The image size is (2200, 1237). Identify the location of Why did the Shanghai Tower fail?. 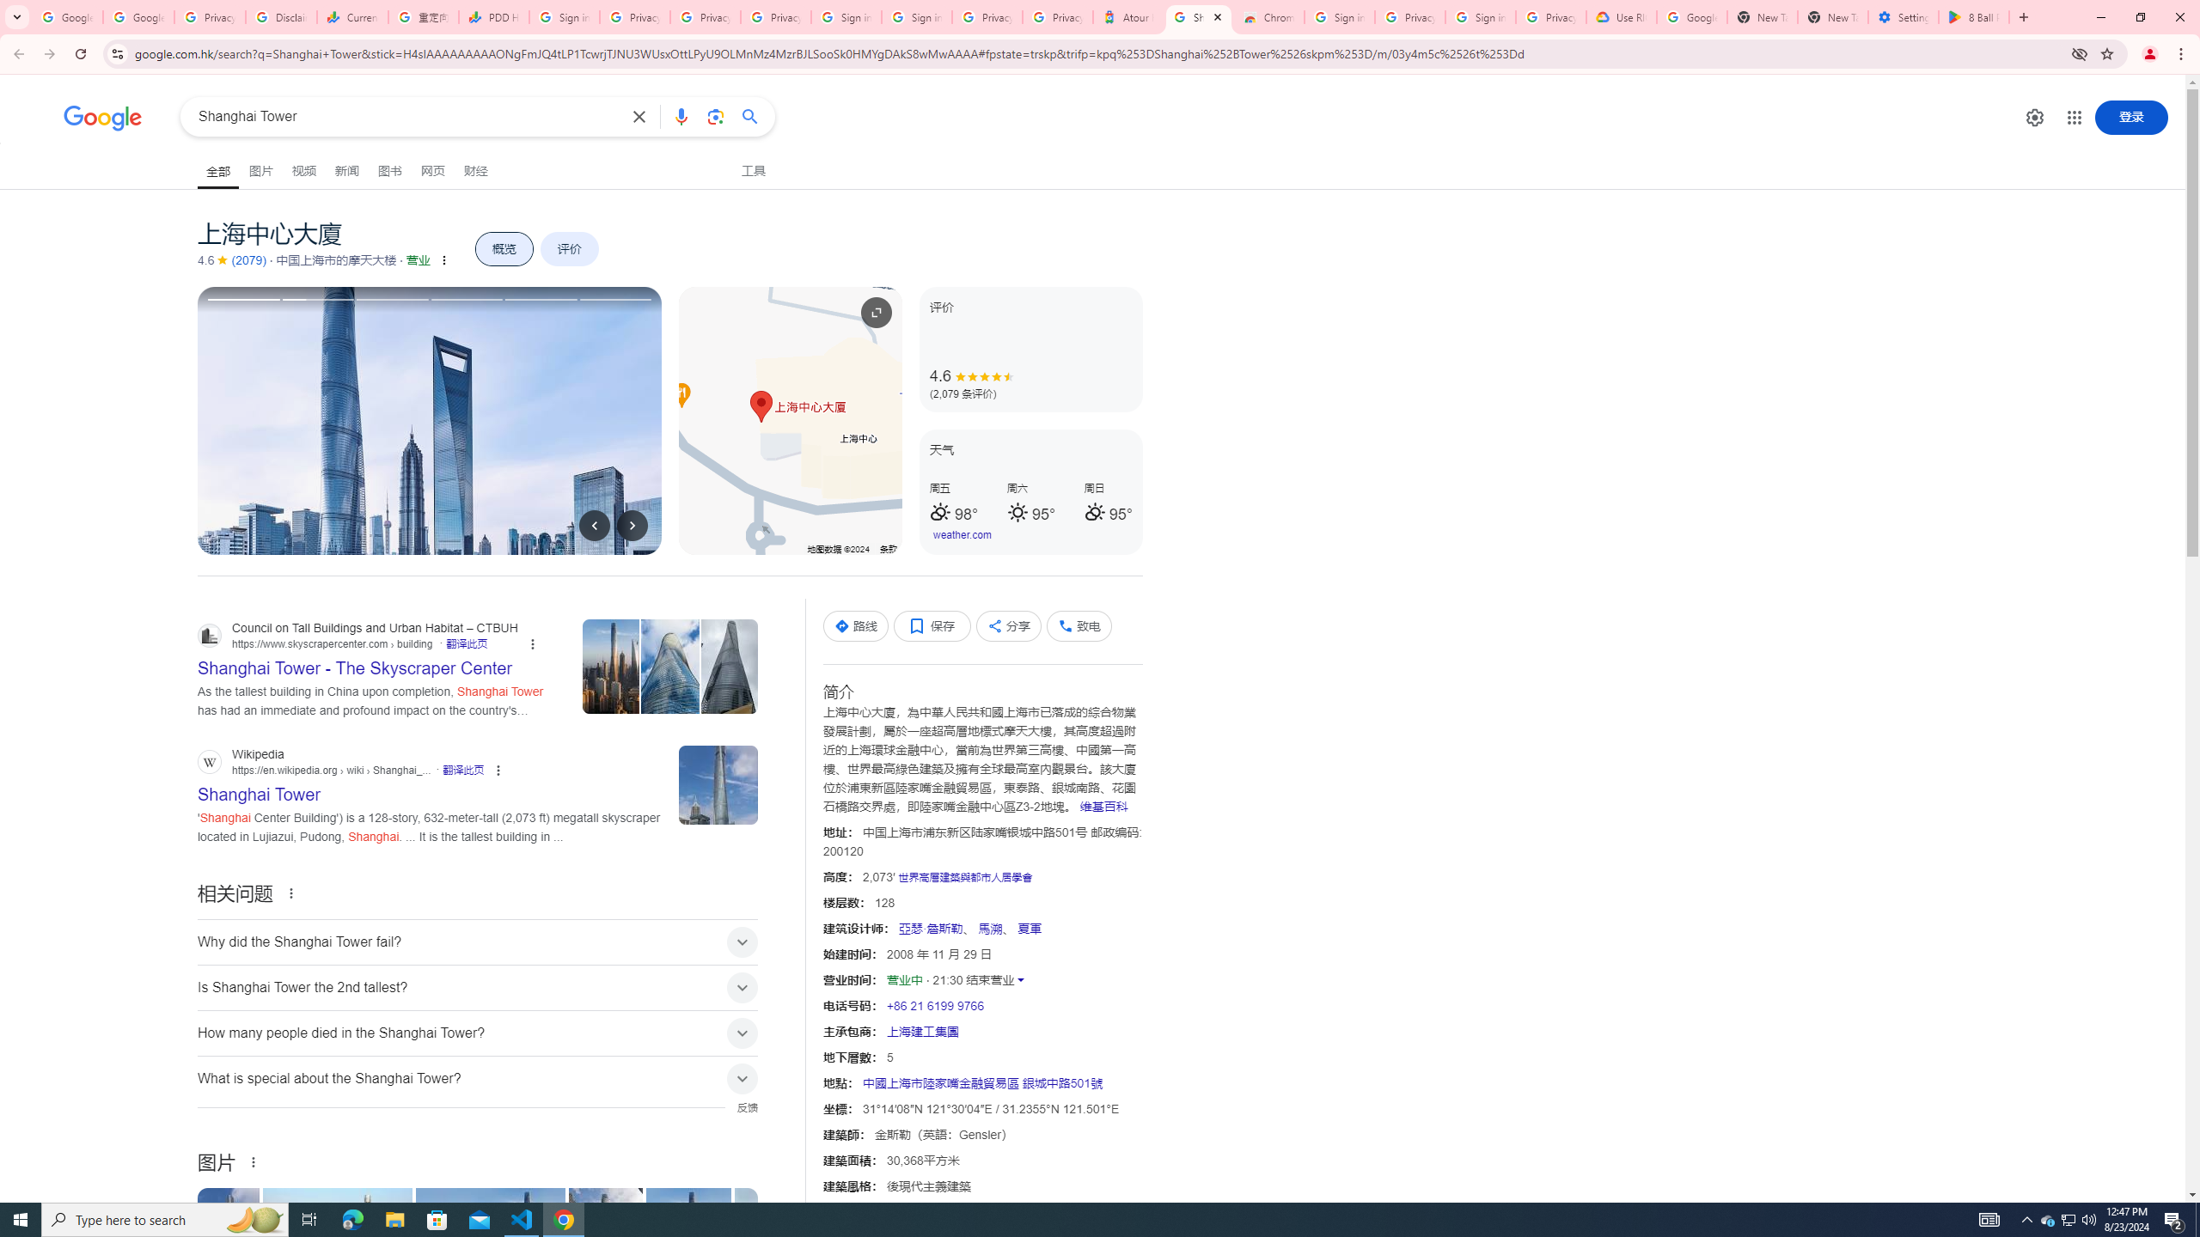
(478, 941).